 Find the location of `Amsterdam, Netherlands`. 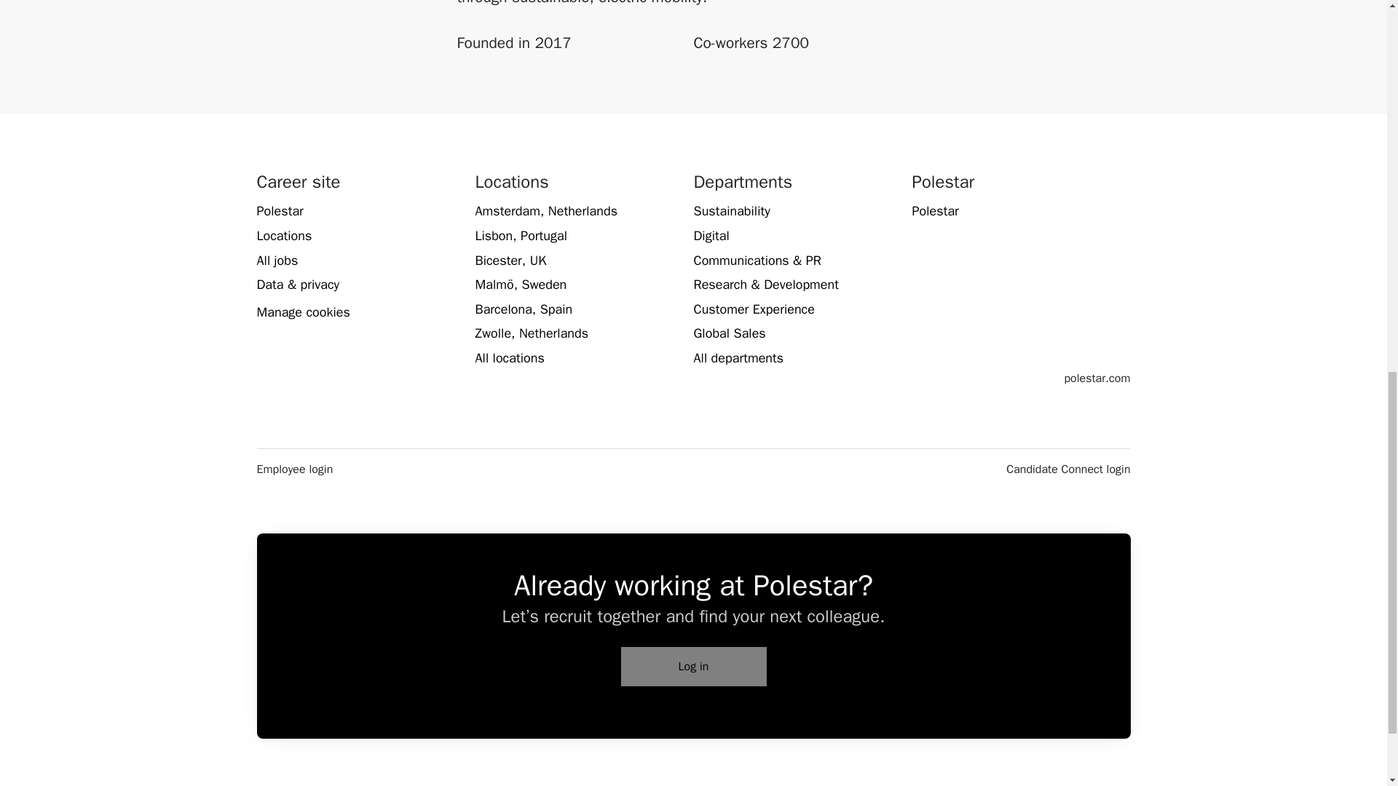

Amsterdam, Netherlands is located at coordinates (546, 211).